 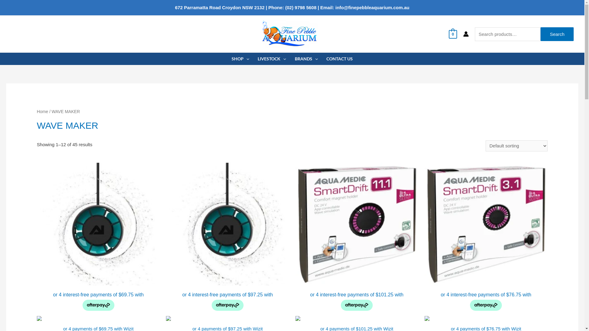 I want to click on or 4 interest-free payments of $101.25 with, so click(x=356, y=237).